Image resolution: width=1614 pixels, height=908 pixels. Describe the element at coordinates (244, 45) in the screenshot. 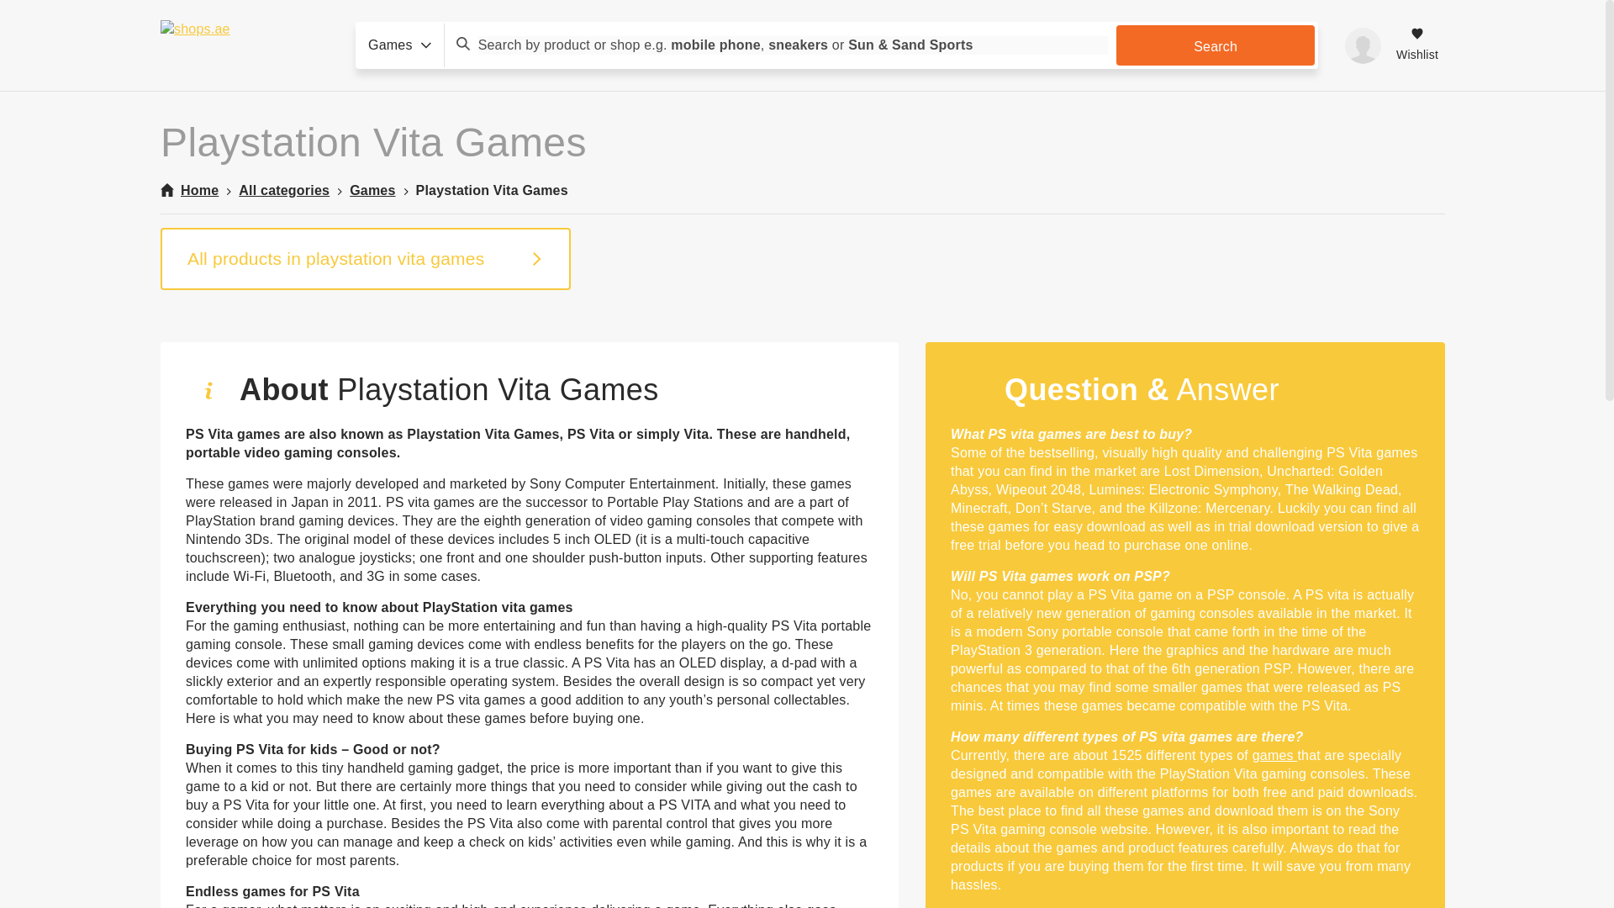

I see `shops.ae` at that location.